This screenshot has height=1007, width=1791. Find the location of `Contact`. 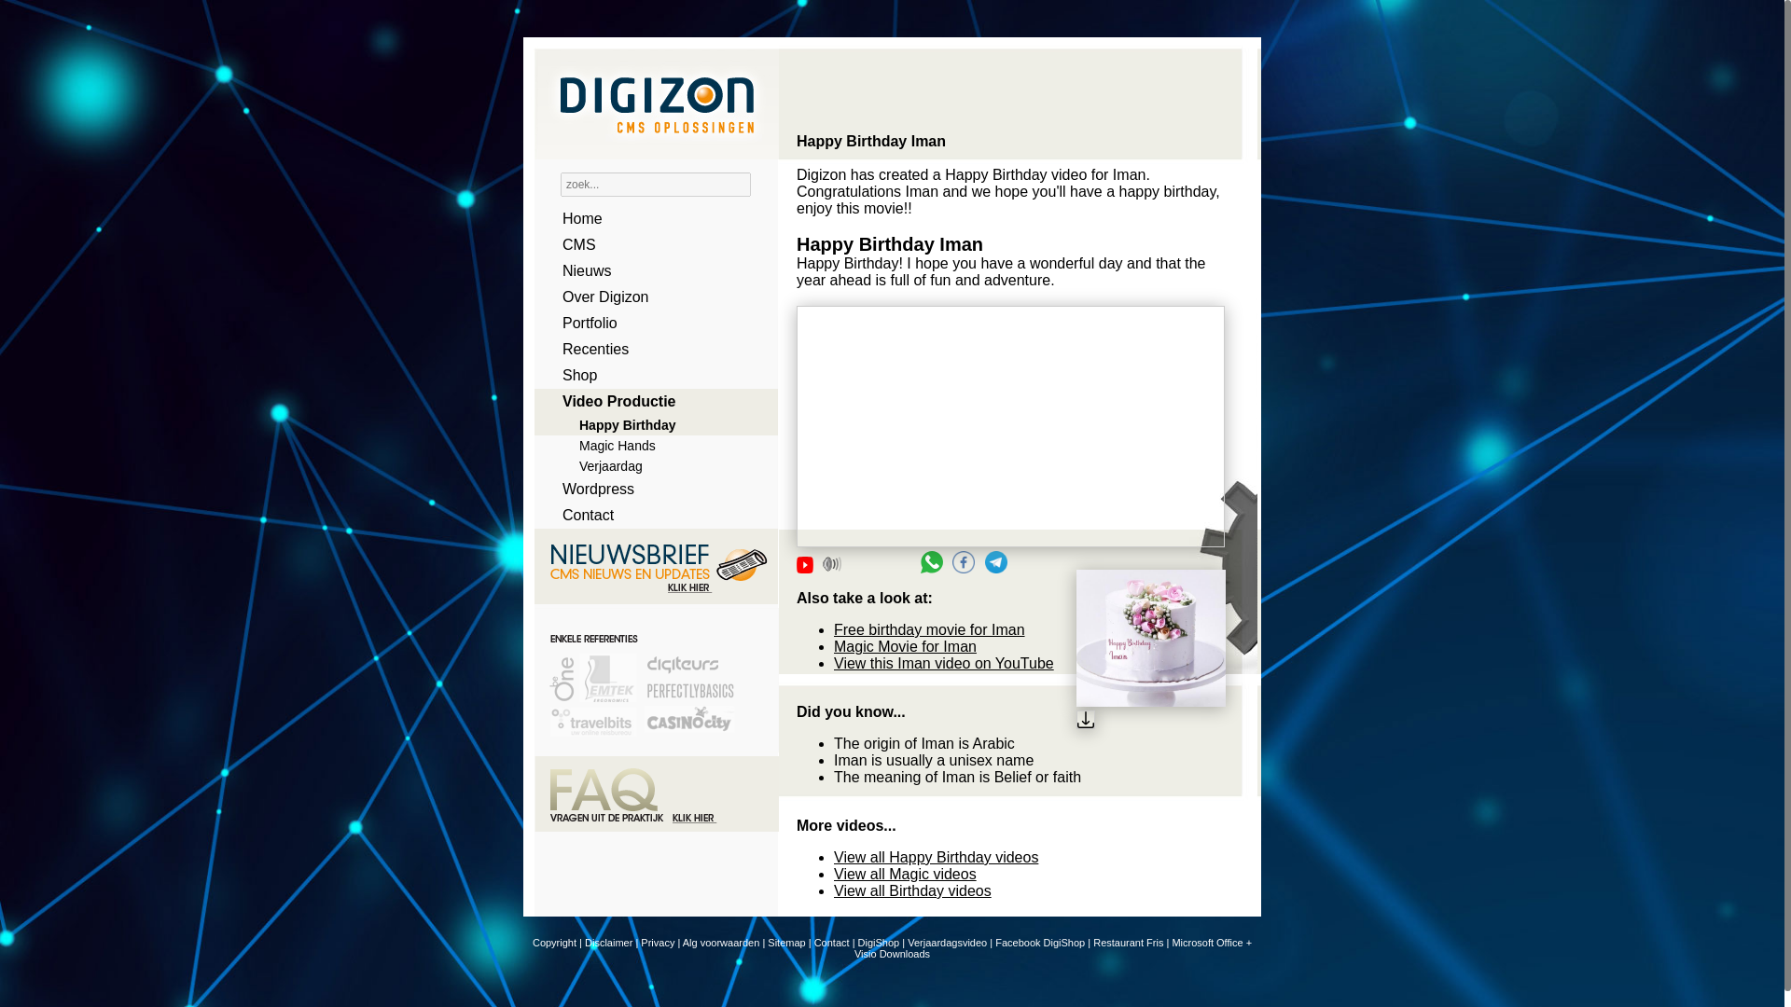

Contact is located at coordinates (832, 943).